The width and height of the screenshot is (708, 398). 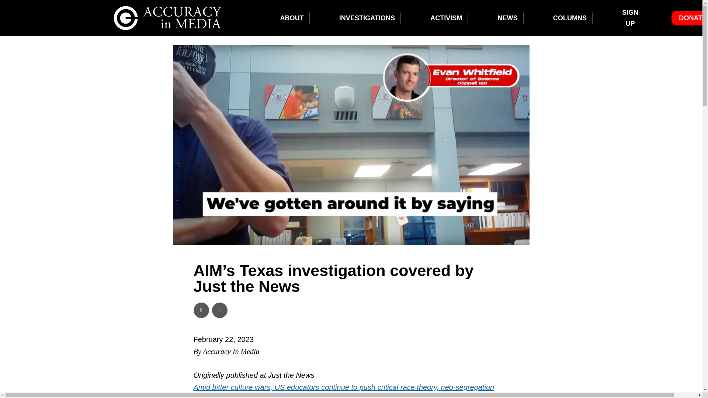 What do you see at coordinates (693, 18) in the screenshot?
I see `DONATE` at bounding box center [693, 18].